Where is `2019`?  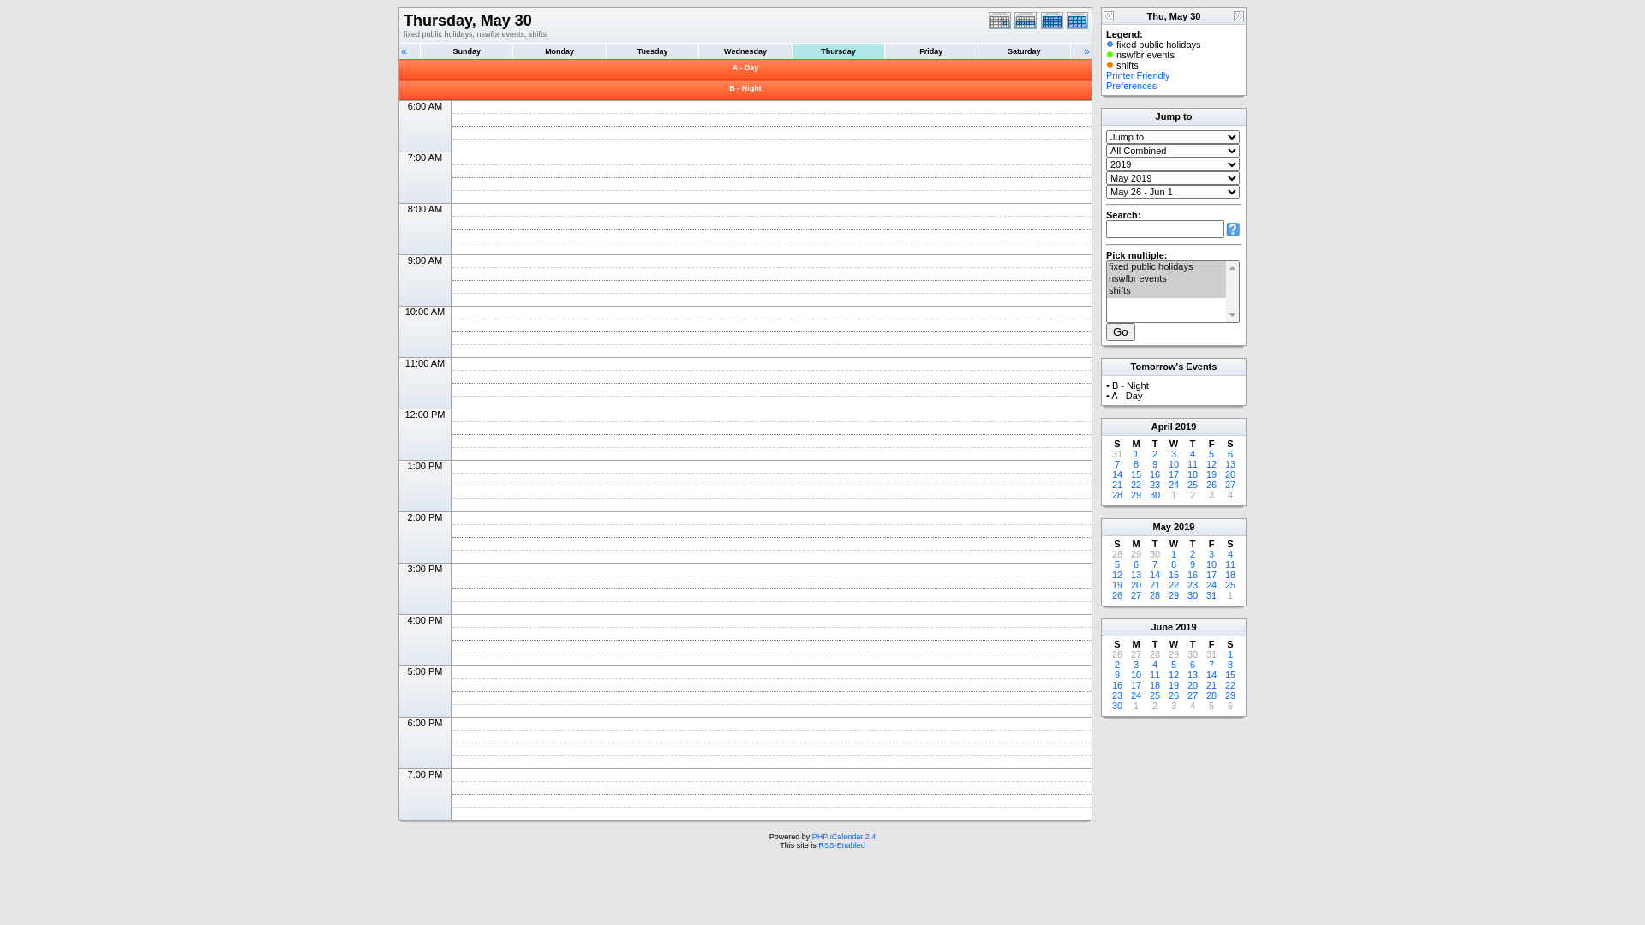
2019 is located at coordinates (1186, 627).